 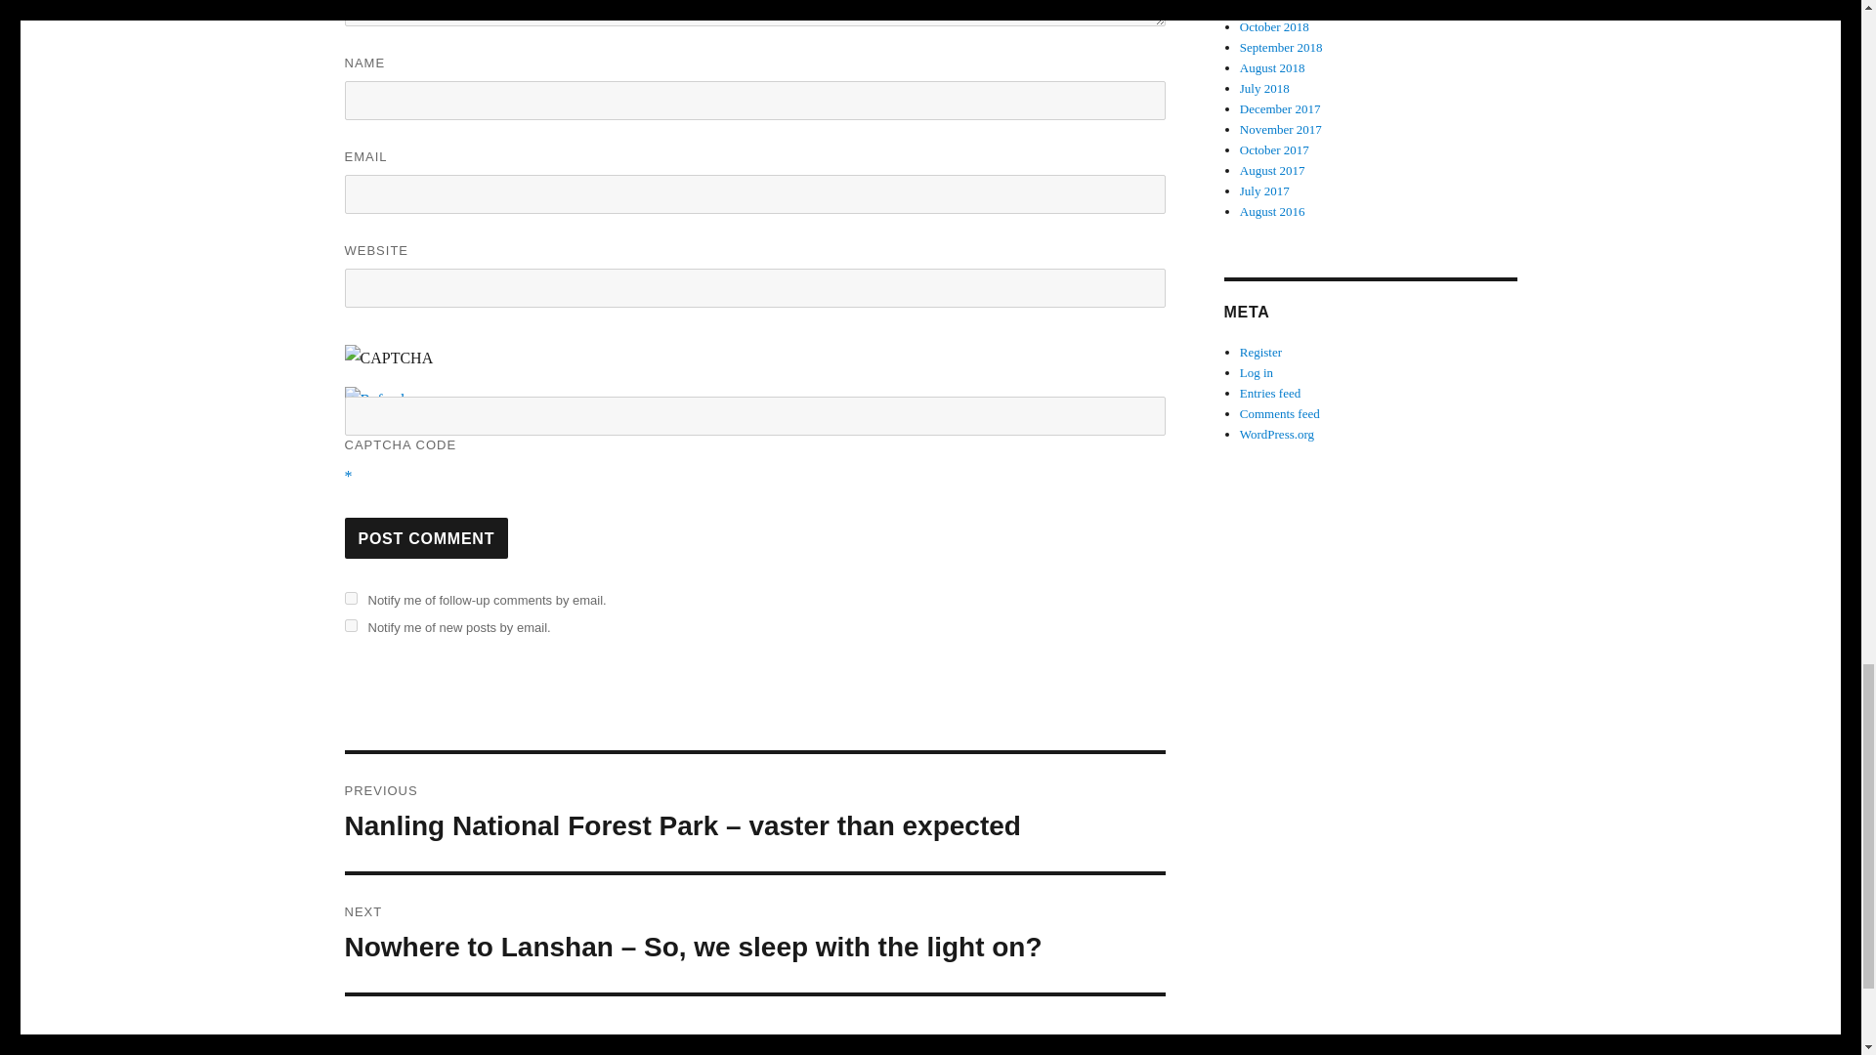 I want to click on Post Comment, so click(x=426, y=538).